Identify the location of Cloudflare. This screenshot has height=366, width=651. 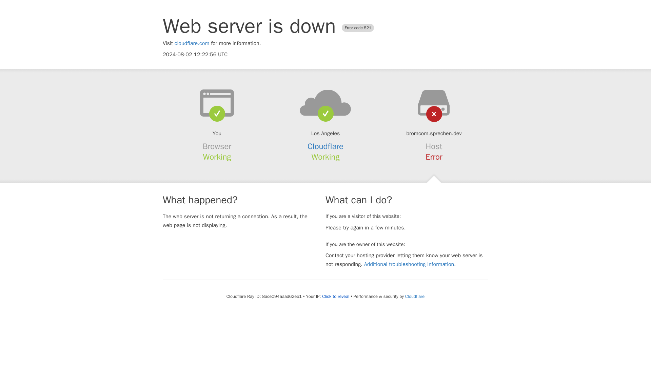
(414, 296).